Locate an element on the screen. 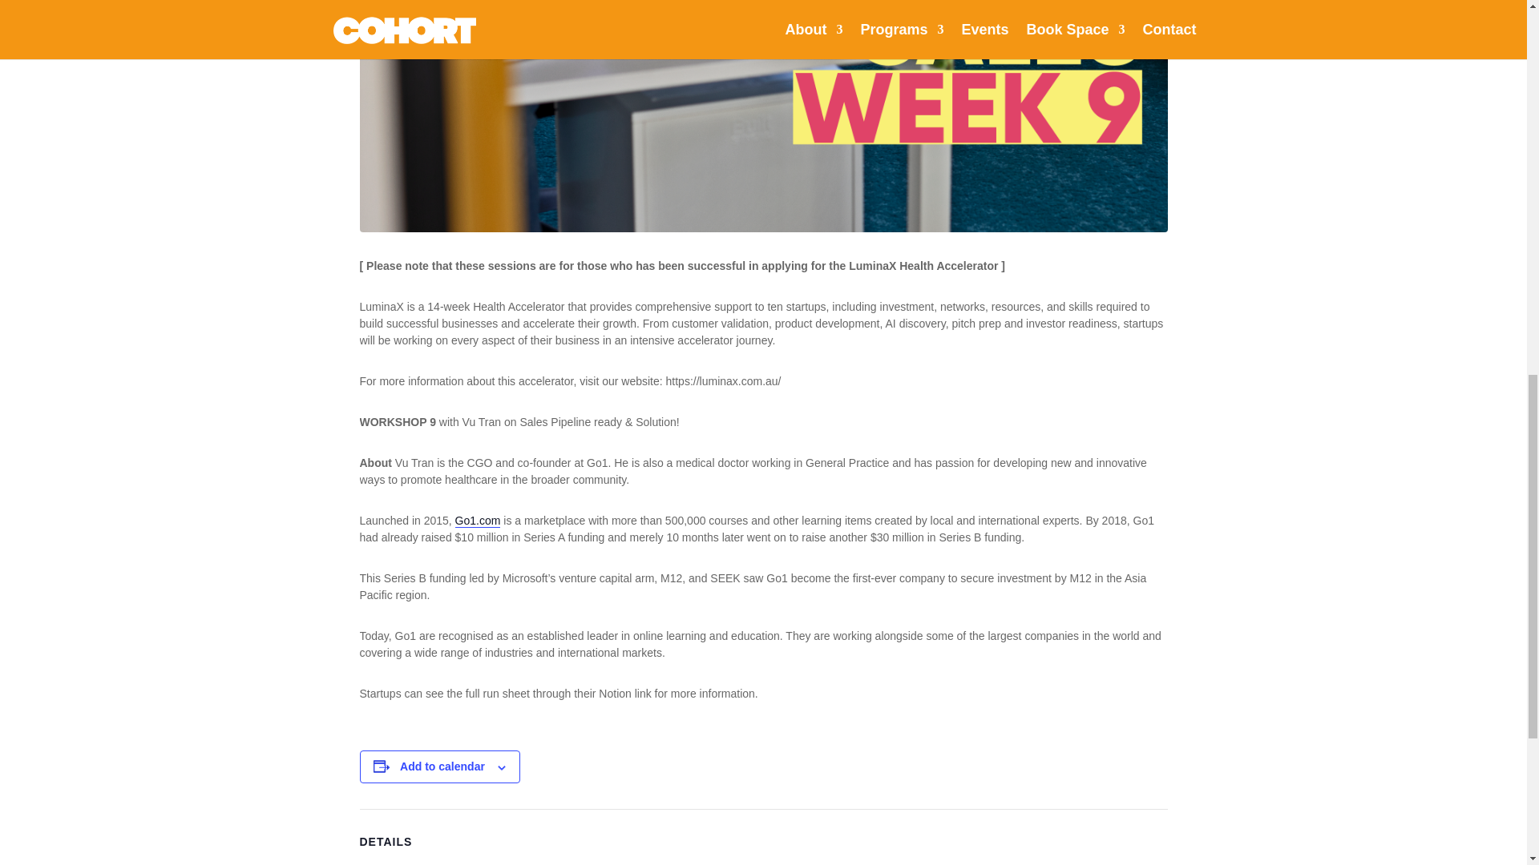 This screenshot has width=1539, height=865. Add to calendar is located at coordinates (442, 766).